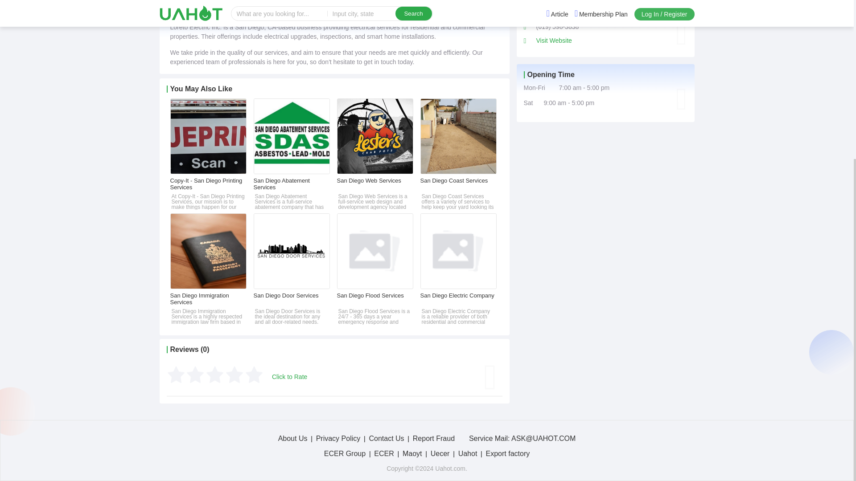 This screenshot has width=856, height=481. I want to click on poor, so click(194, 374).